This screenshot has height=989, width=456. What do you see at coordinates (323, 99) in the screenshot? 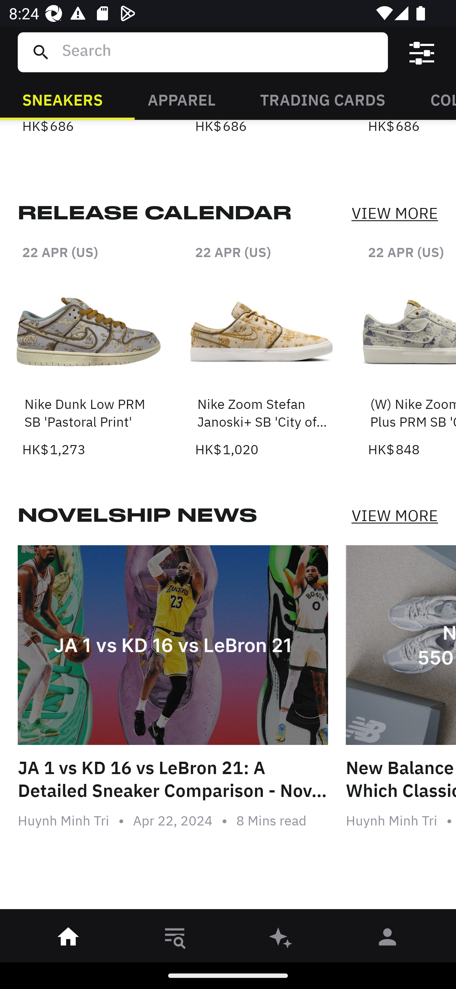
I see `TRADING CARDS` at bounding box center [323, 99].